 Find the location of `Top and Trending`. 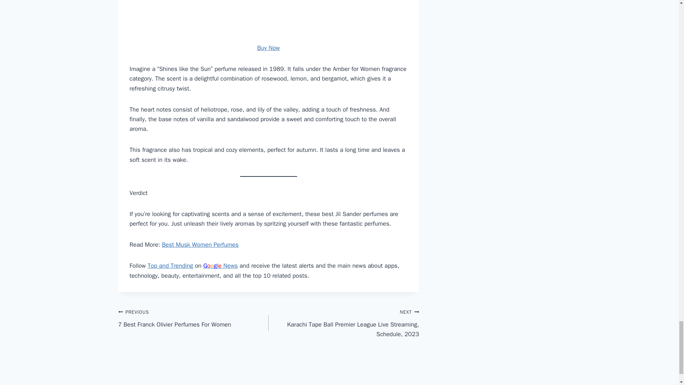

Top and Trending is located at coordinates (193, 318).